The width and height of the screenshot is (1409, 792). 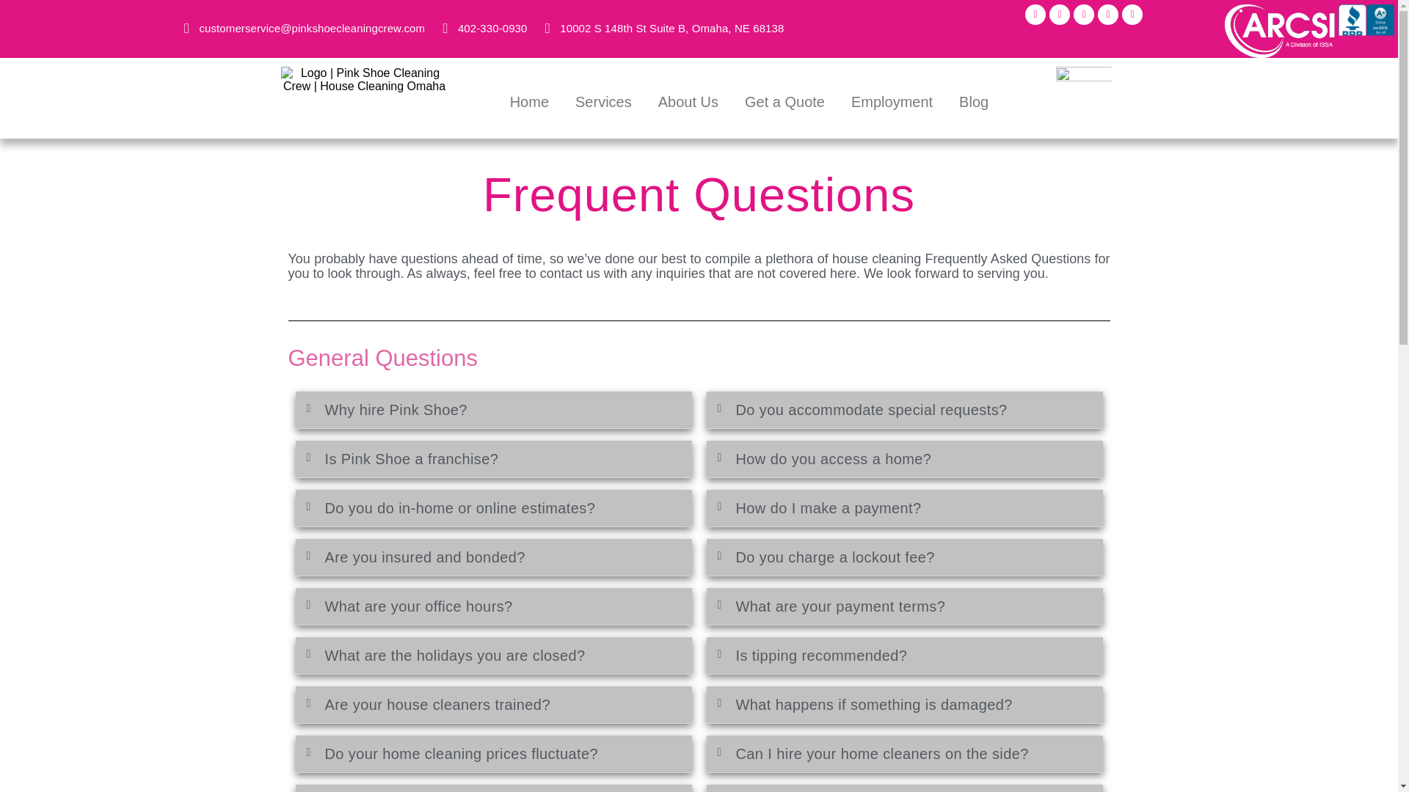 What do you see at coordinates (892, 101) in the screenshot?
I see `Employment` at bounding box center [892, 101].